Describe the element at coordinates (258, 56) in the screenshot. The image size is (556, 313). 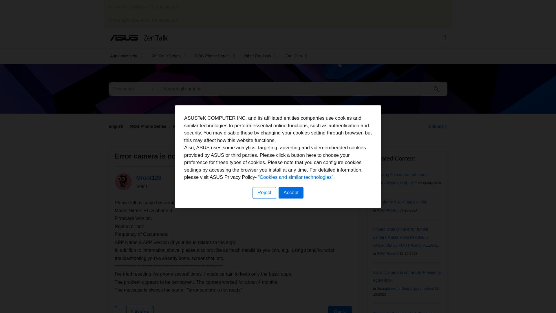
I see `Other Products` at that location.